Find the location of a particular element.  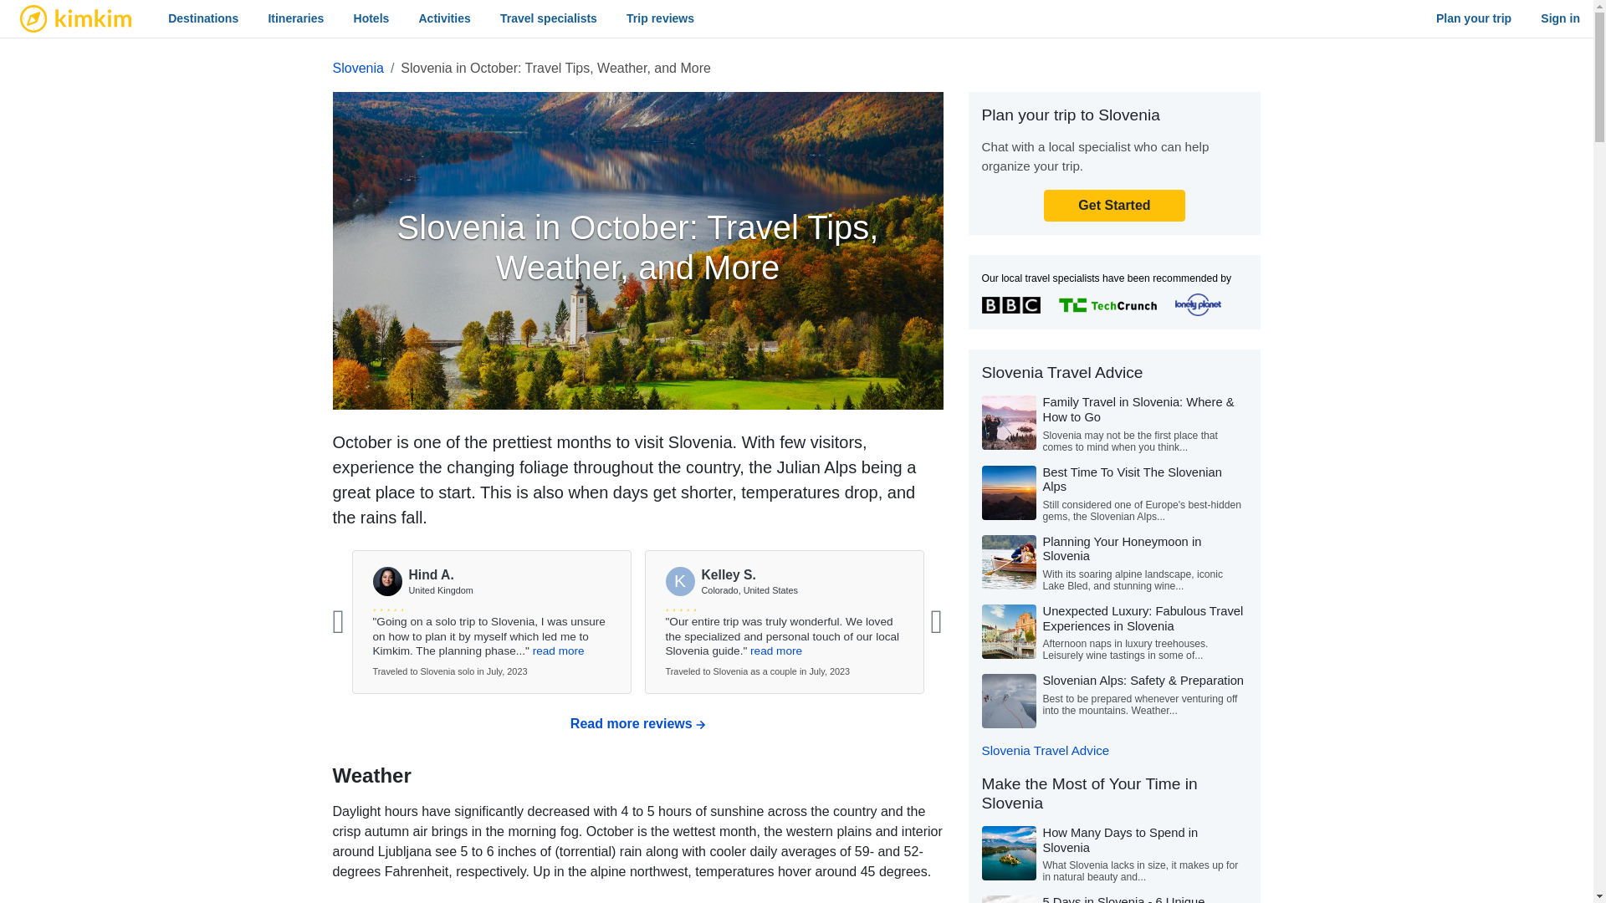

kimkim is located at coordinates (75, 18).